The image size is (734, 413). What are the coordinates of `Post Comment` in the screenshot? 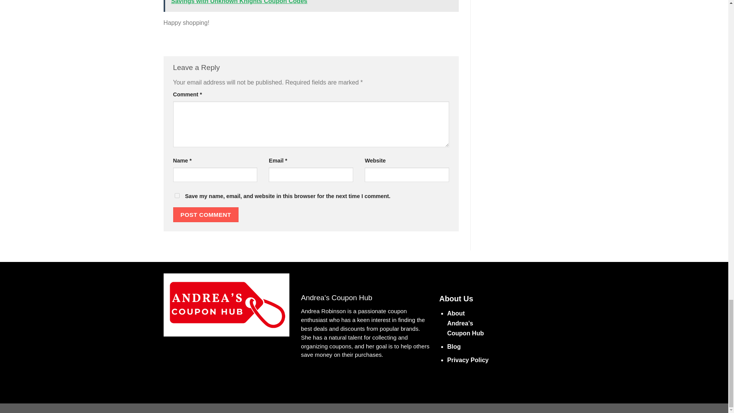 It's located at (206, 215).